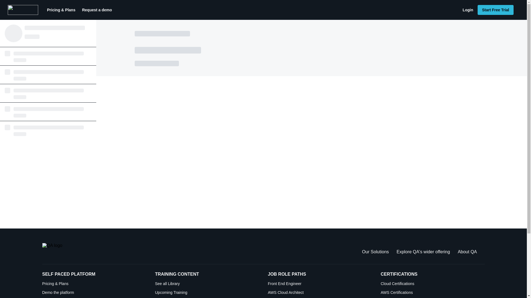 The width and height of the screenshot is (531, 298). I want to click on Cloud Certifications, so click(433, 284).